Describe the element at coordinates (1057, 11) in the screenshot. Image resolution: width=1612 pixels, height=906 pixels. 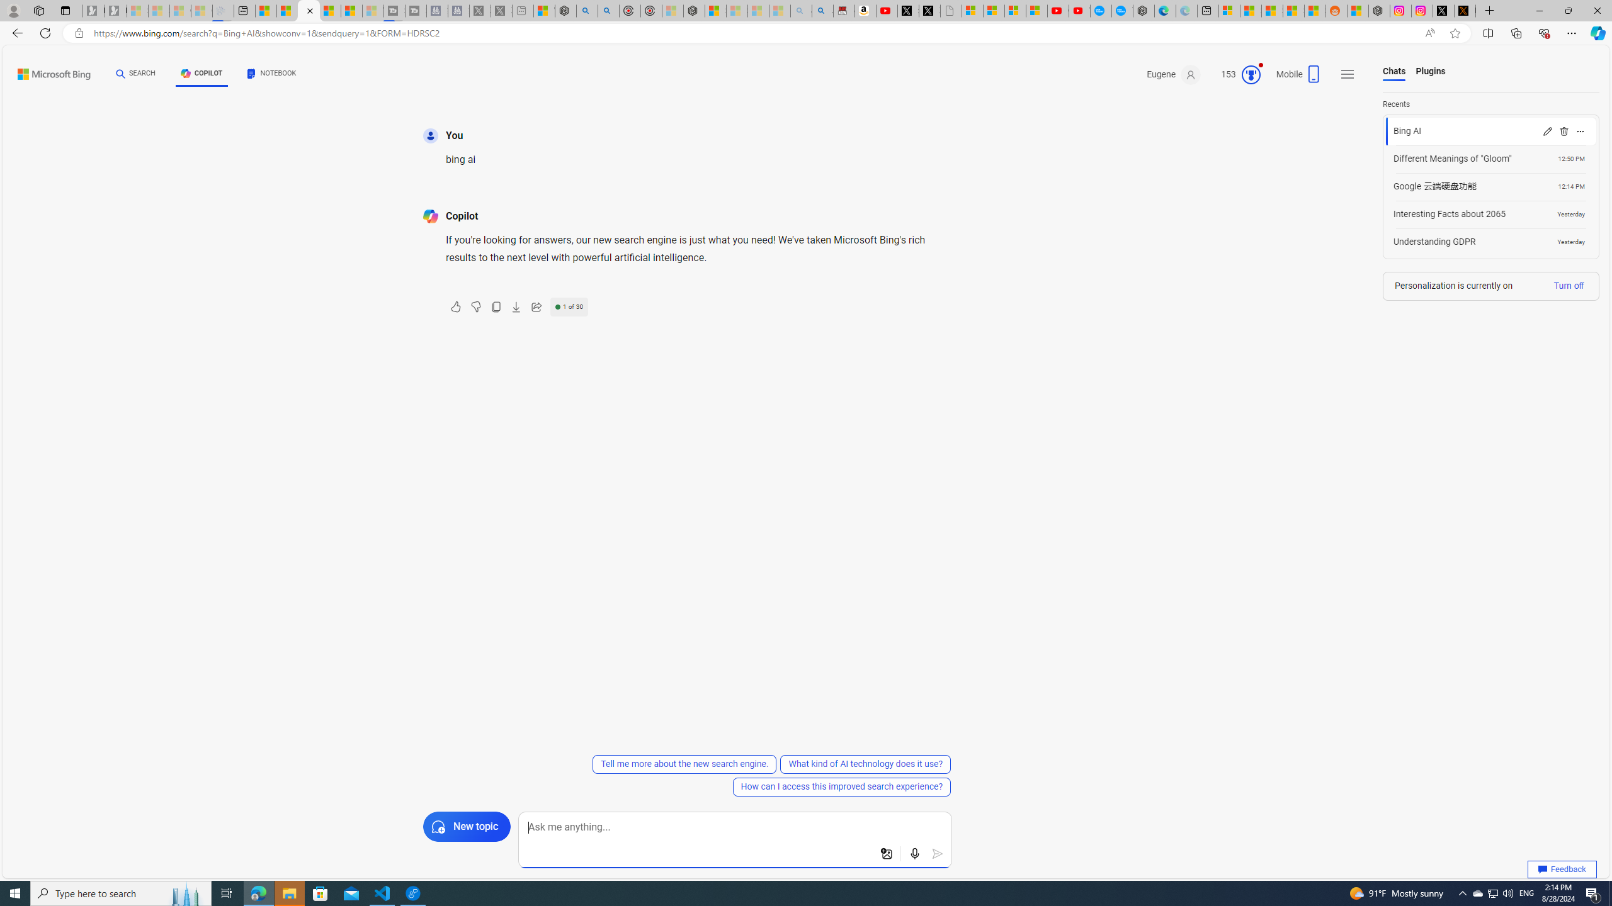
I see `Gloom - YouTube` at that location.